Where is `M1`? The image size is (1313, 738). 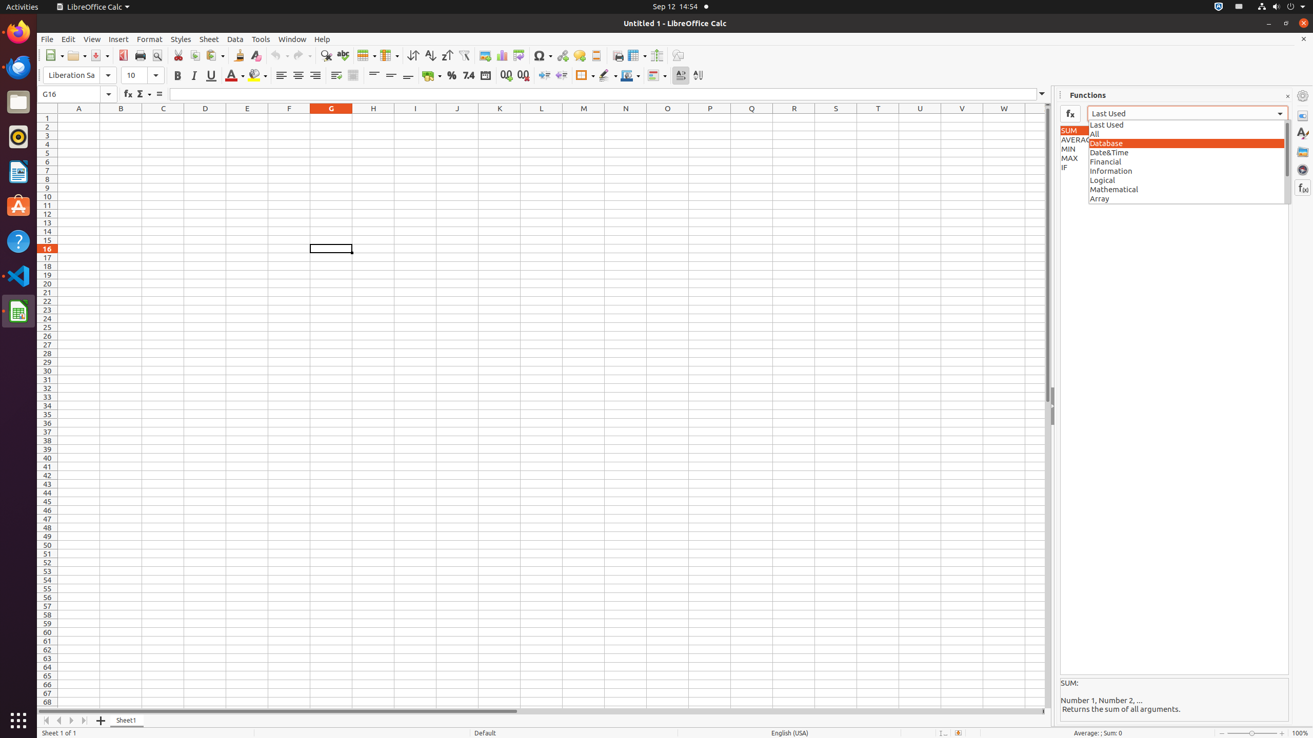
M1 is located at coordinates (584, 118).